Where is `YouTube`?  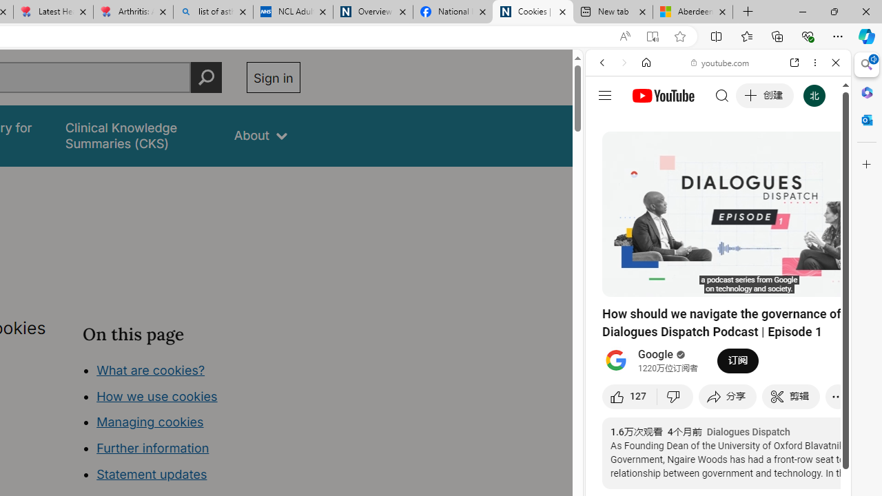
YouTube is located at coordinates (712, 204).